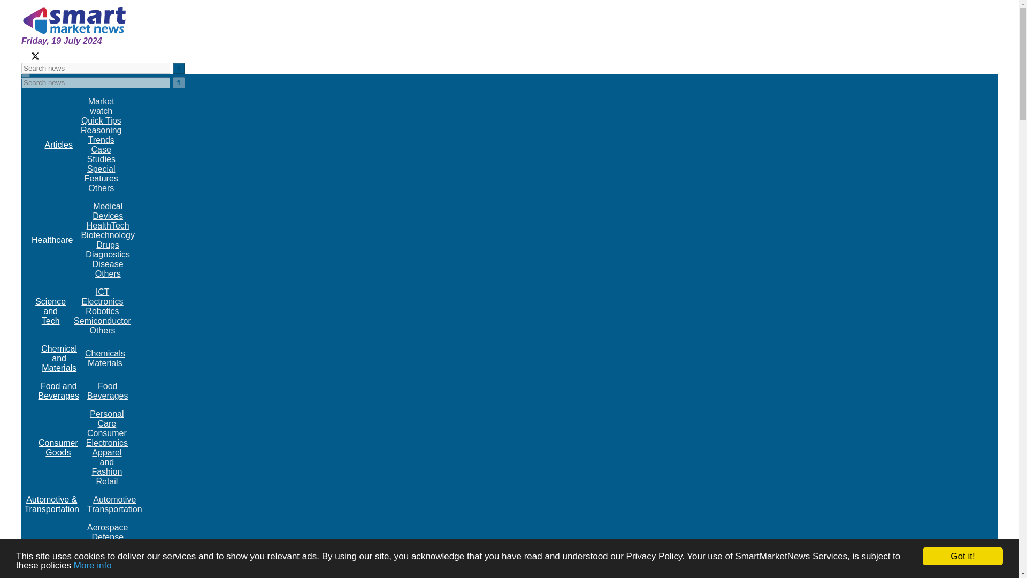 This screenshot has width=1027, height=578. Describe the element at coordinates (50, 311) in the screenshot. I see `Science and Tech` at that location.